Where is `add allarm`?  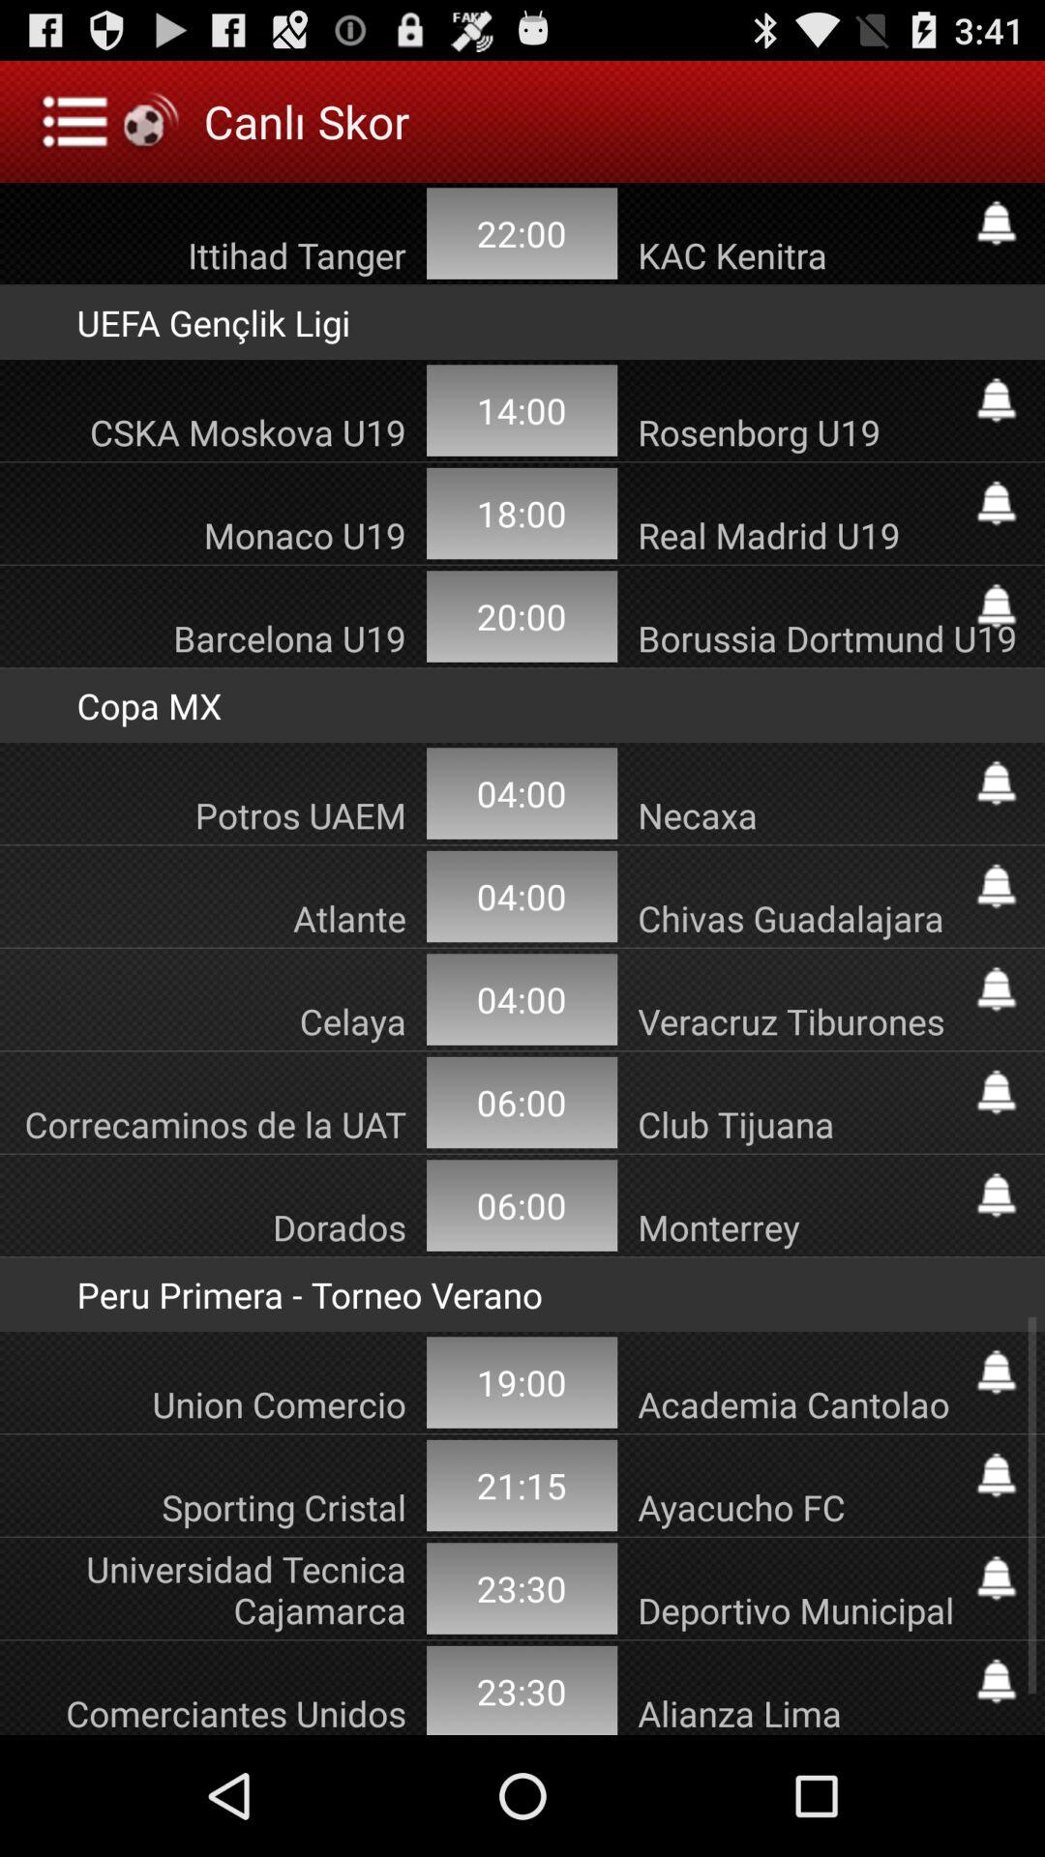 add allarm is located at coordinates (997, 503).